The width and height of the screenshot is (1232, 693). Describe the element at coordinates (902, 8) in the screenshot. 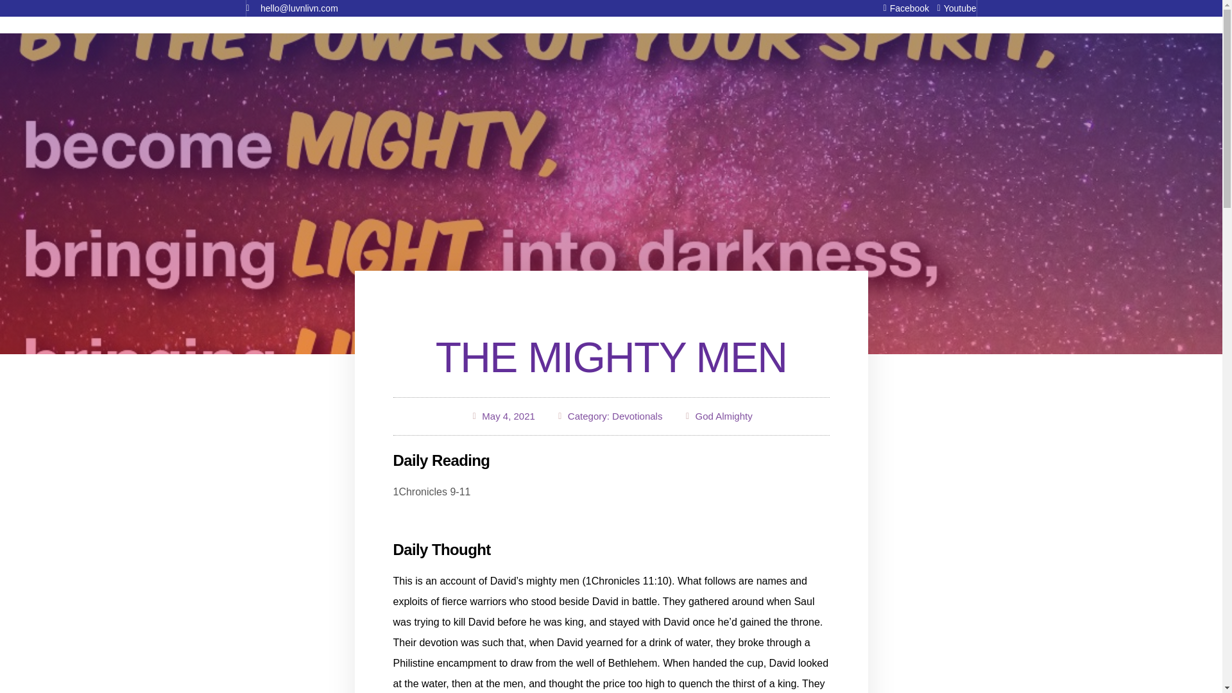

I see `Facebook` at that location.